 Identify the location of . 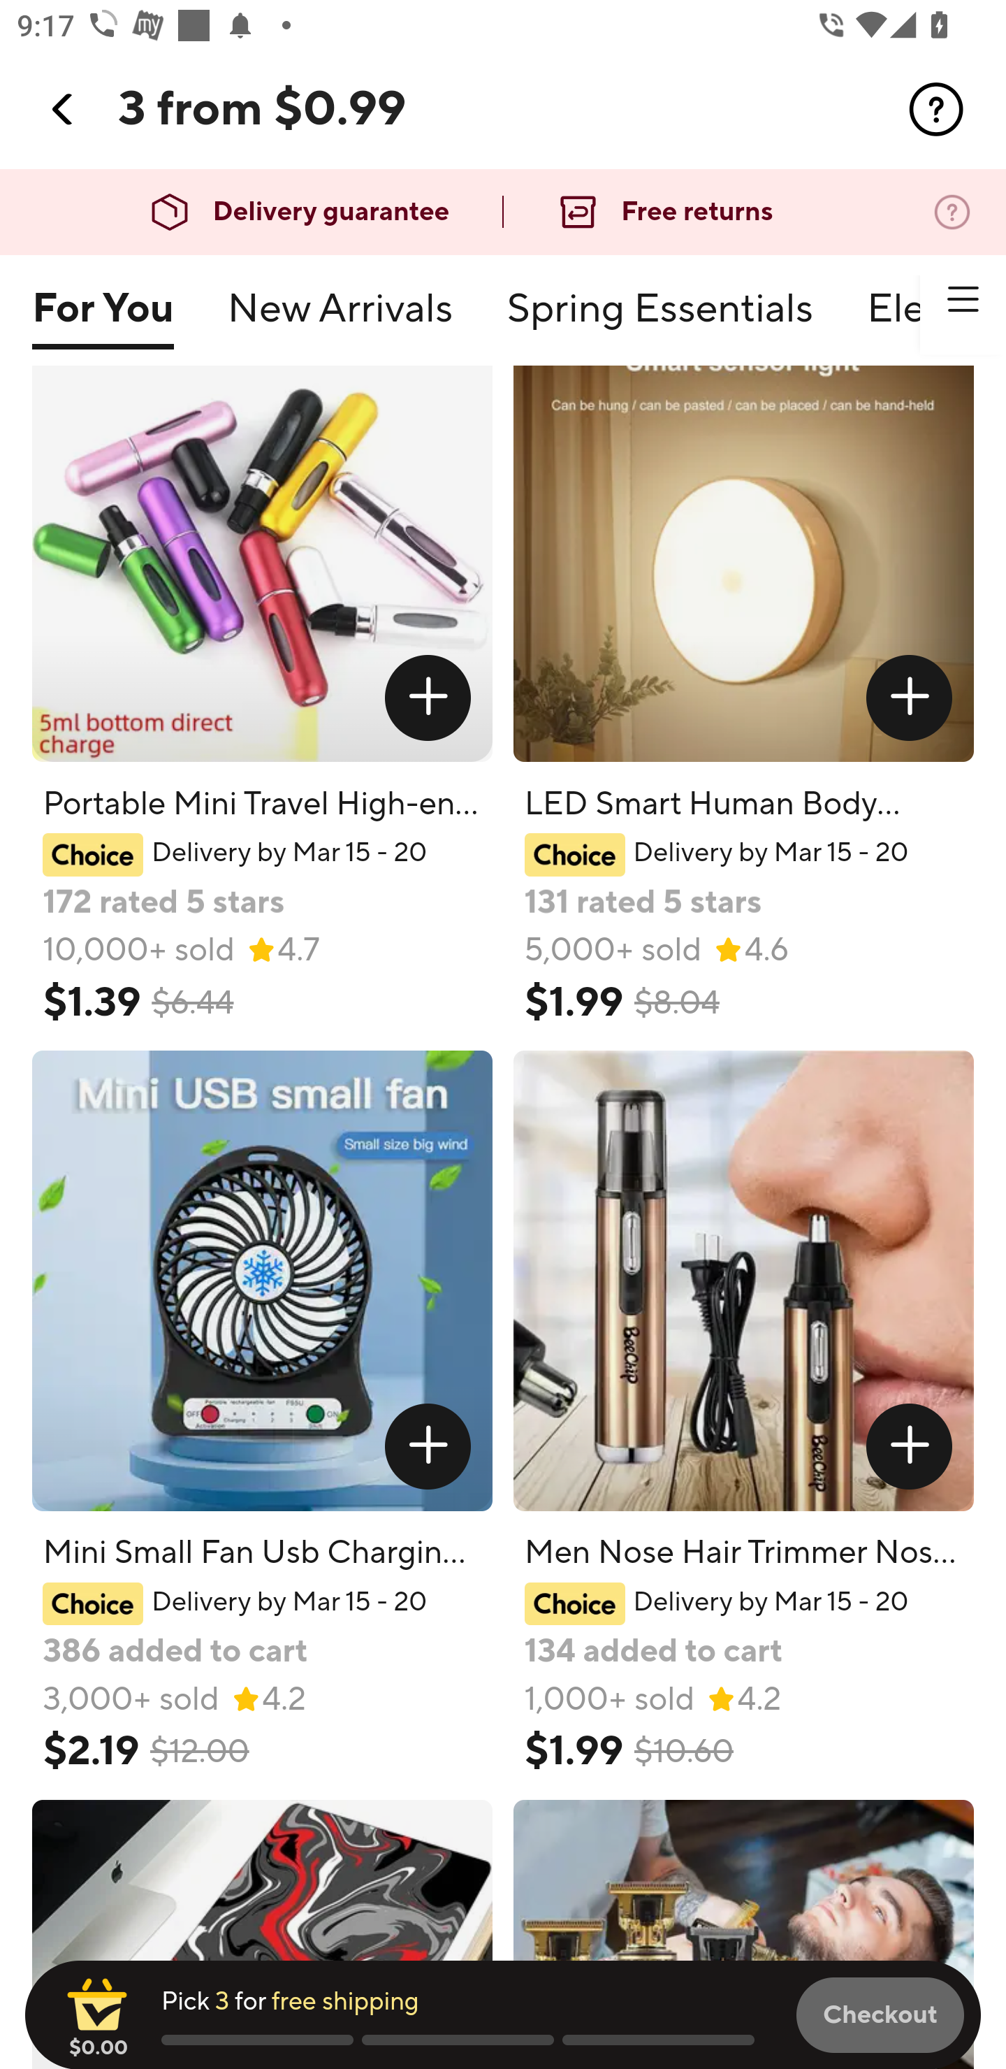
(910, 698).